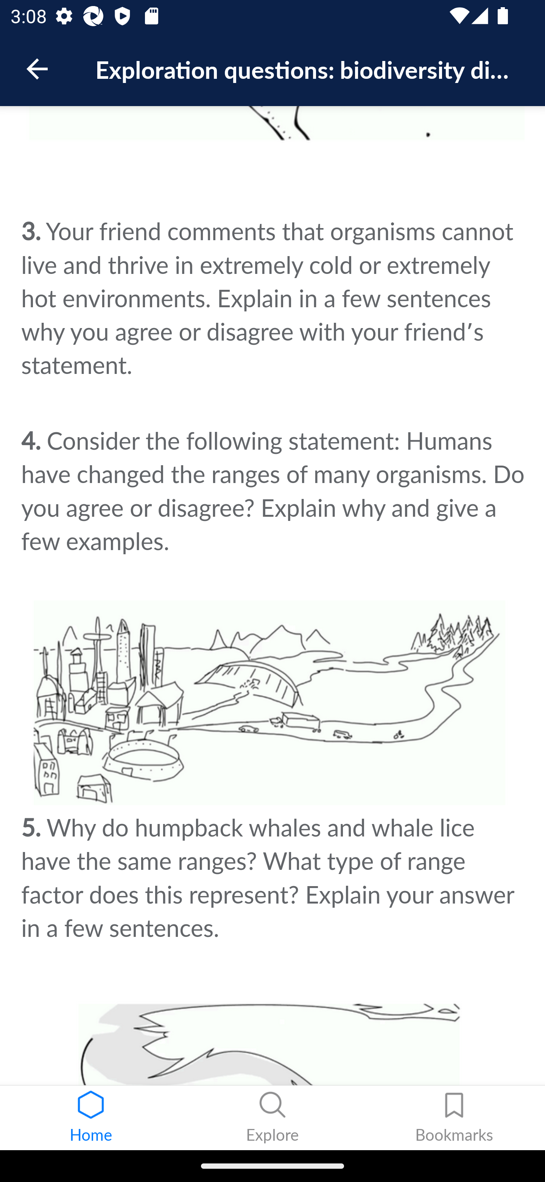  What do you see at coordinates (454, 1118) in the screenshot?
I see `Bookmarks` at bounding box center [454, 1118].